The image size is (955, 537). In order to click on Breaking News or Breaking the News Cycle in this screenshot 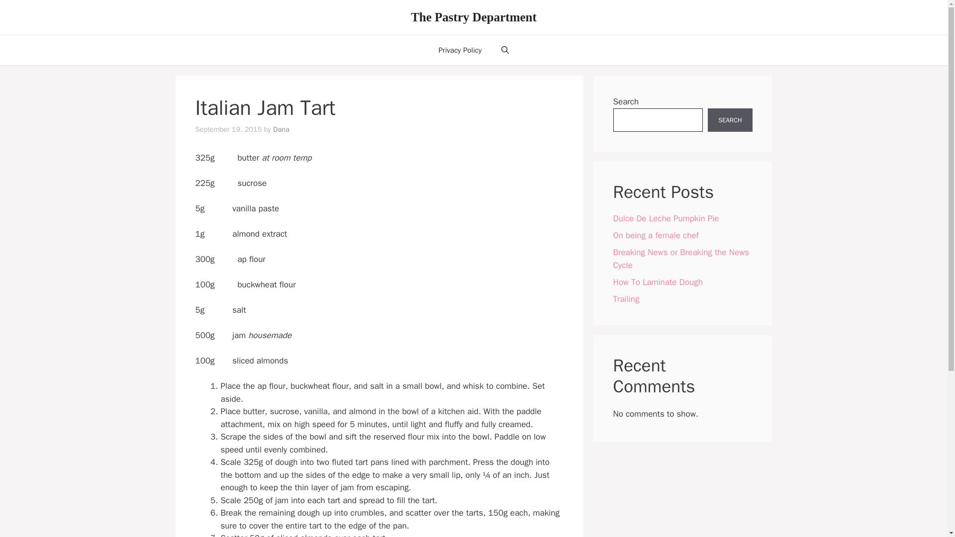, I will do `click(680, 259)`.